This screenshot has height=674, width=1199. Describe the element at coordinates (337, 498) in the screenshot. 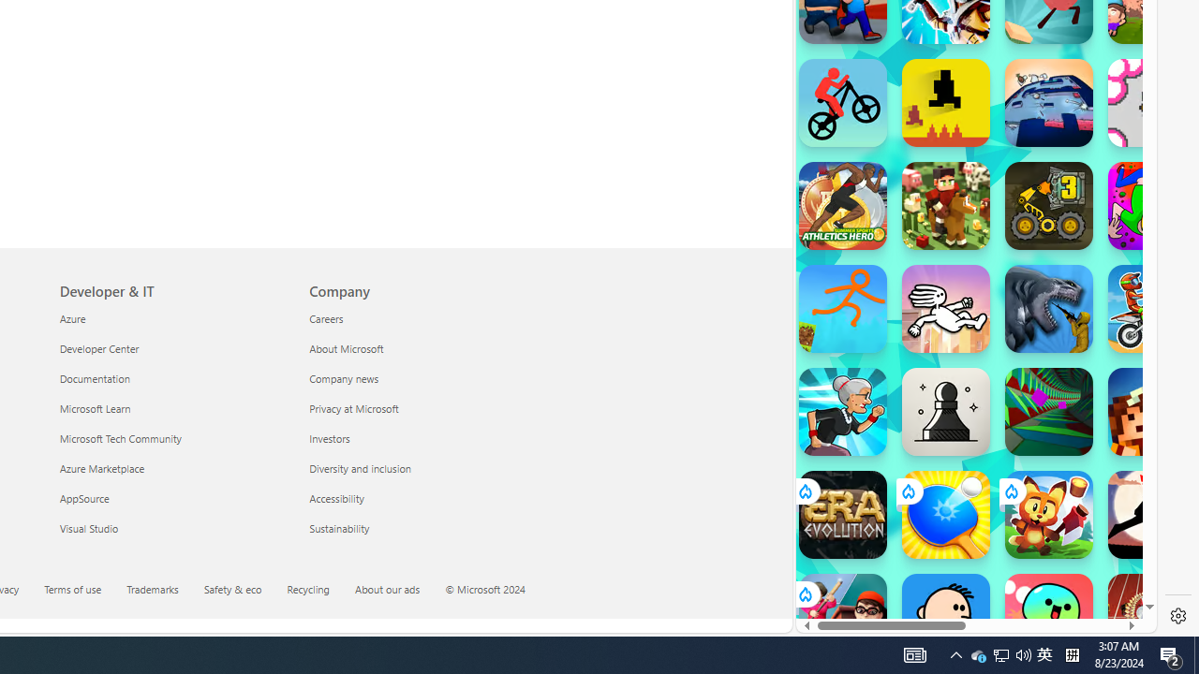

I see `Accessibility Company` at that location.